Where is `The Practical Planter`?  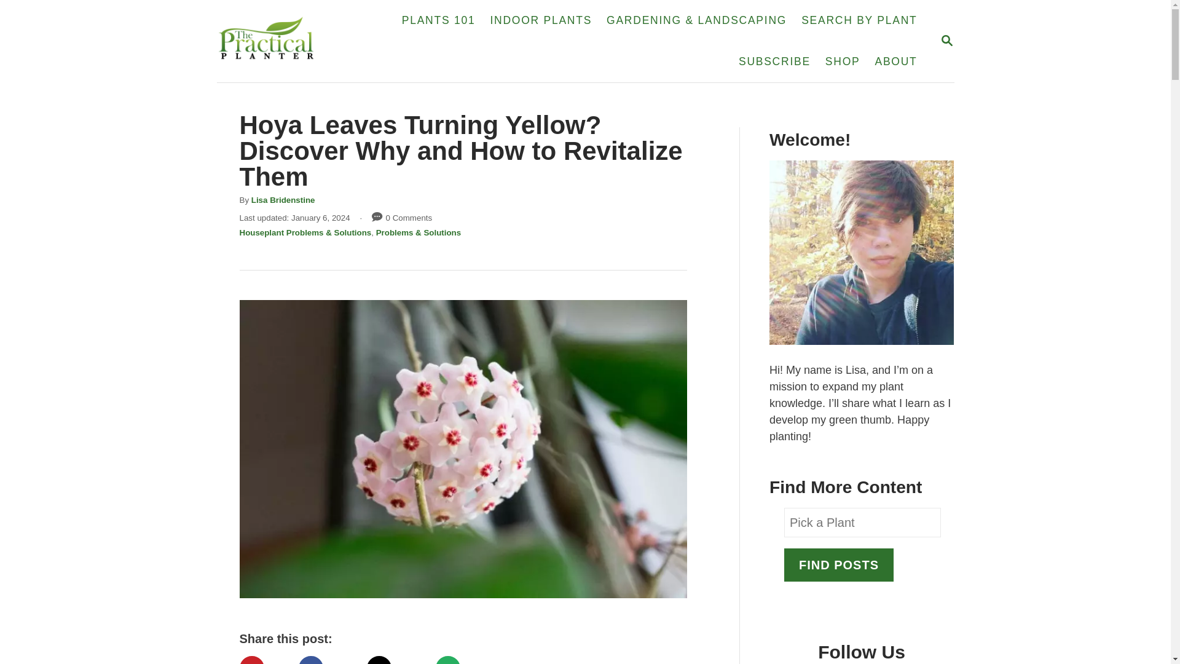
The Practical Planter is located at coordinates (838, 565).